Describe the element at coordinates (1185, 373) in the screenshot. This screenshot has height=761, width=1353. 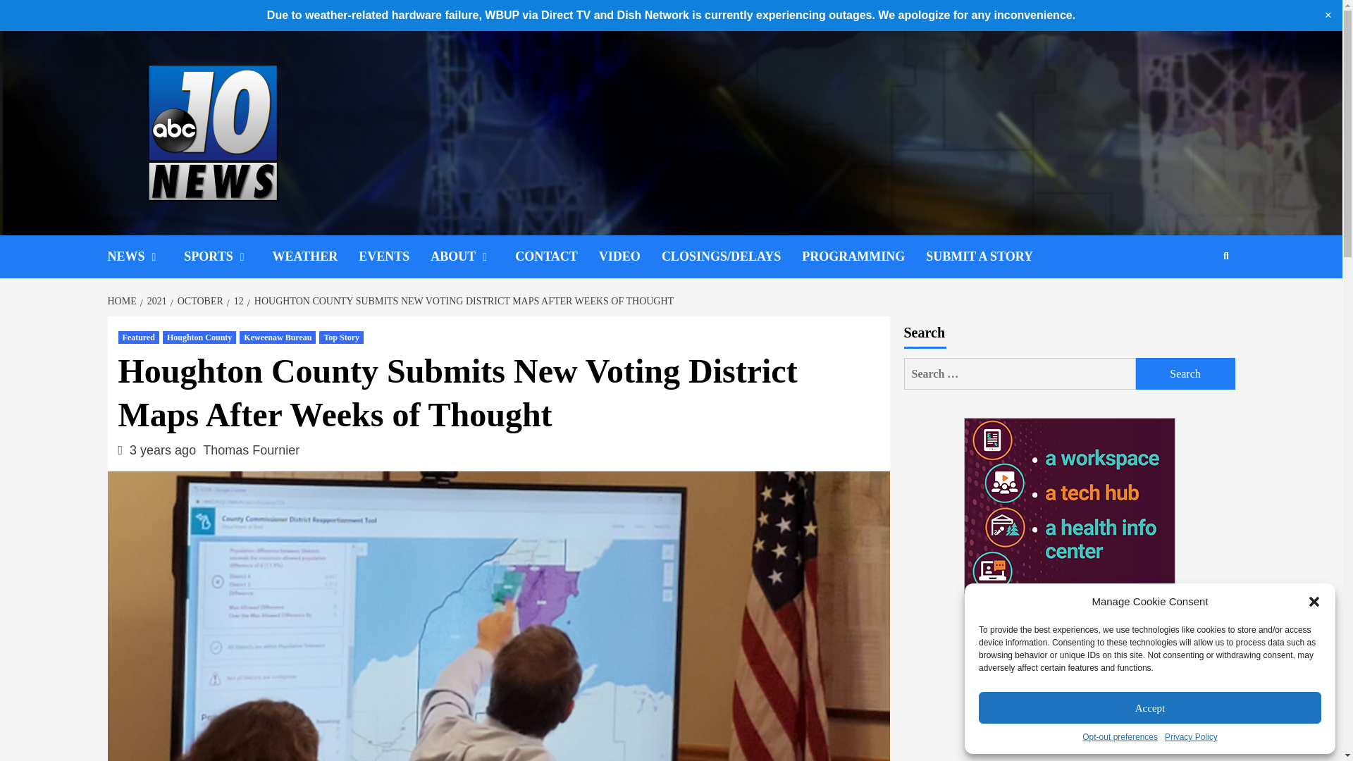
I see `Search` at that location.